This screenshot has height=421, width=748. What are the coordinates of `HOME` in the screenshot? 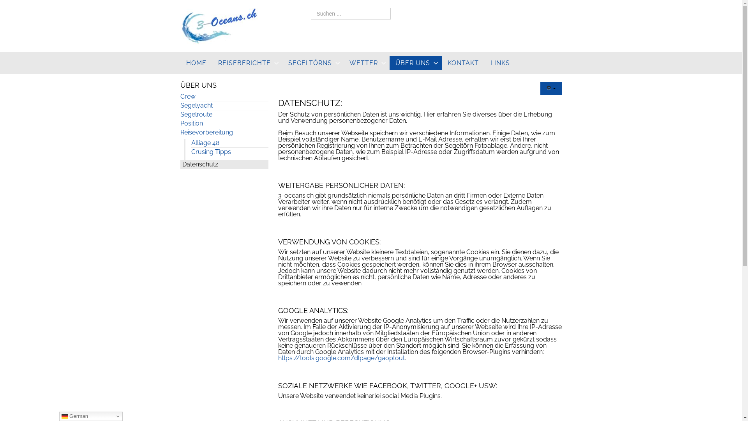 It's located at (196, 63).